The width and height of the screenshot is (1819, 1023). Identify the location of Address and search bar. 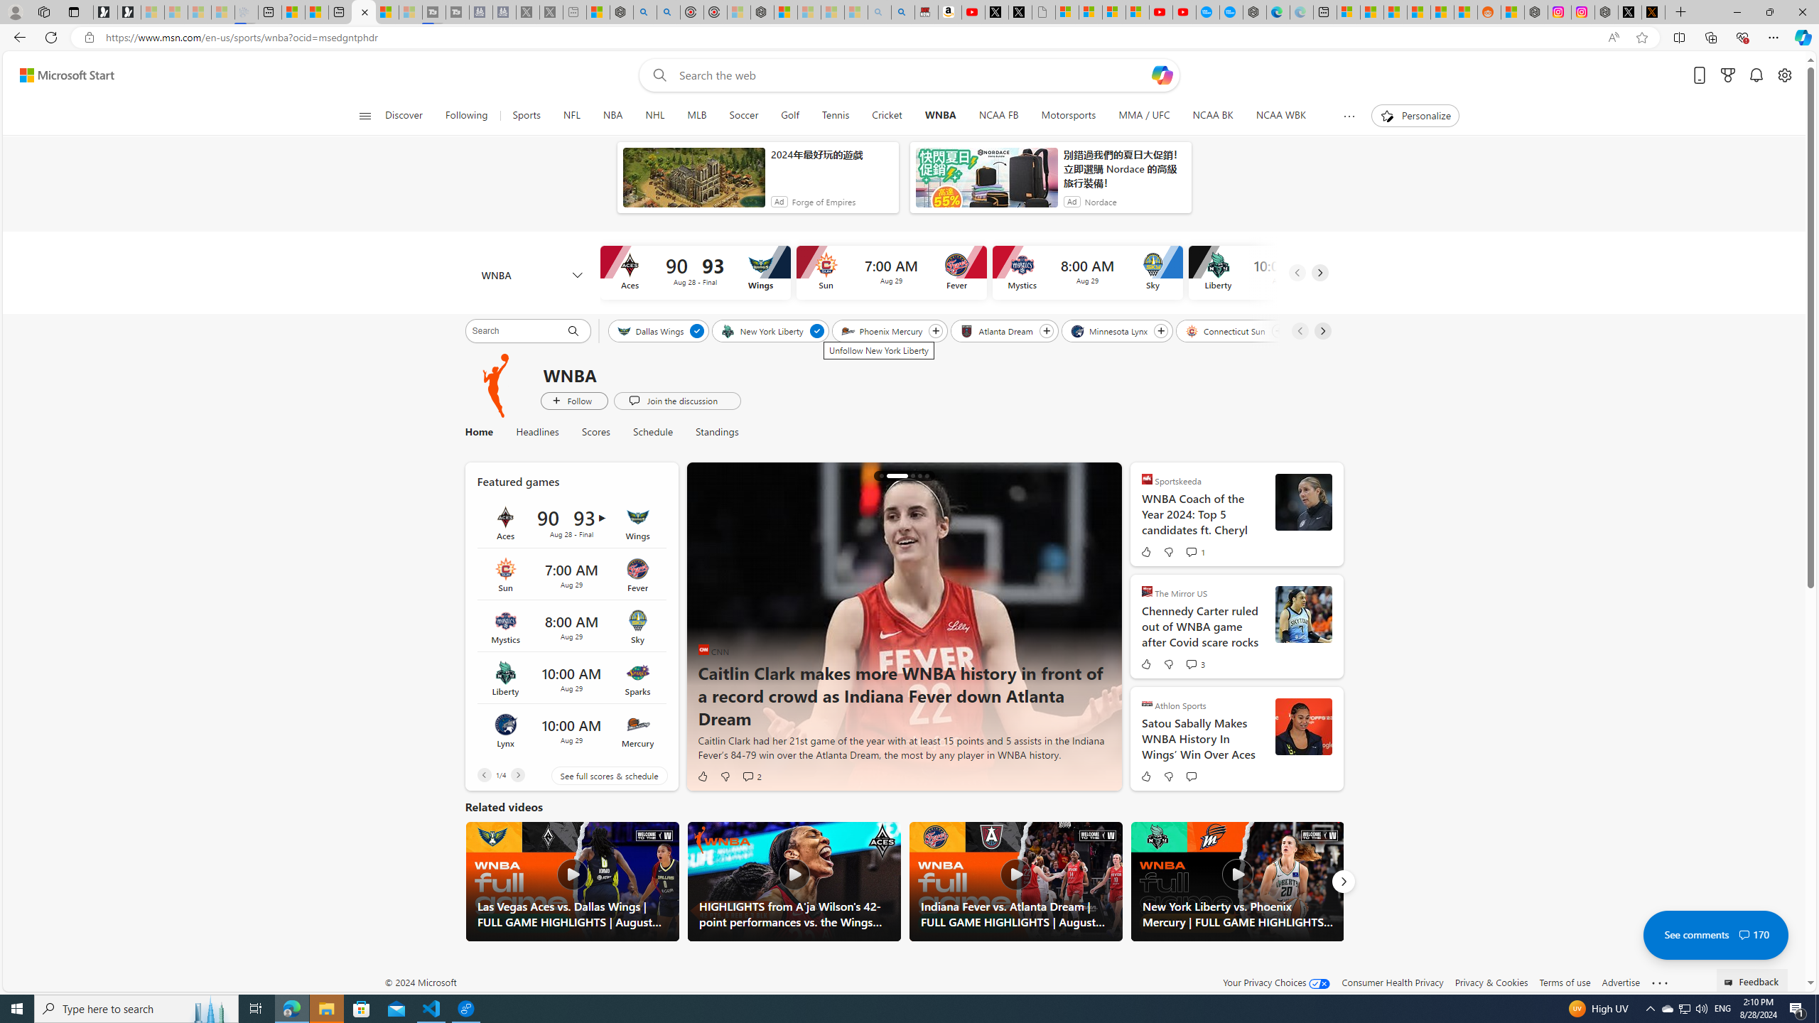
(851, 38).